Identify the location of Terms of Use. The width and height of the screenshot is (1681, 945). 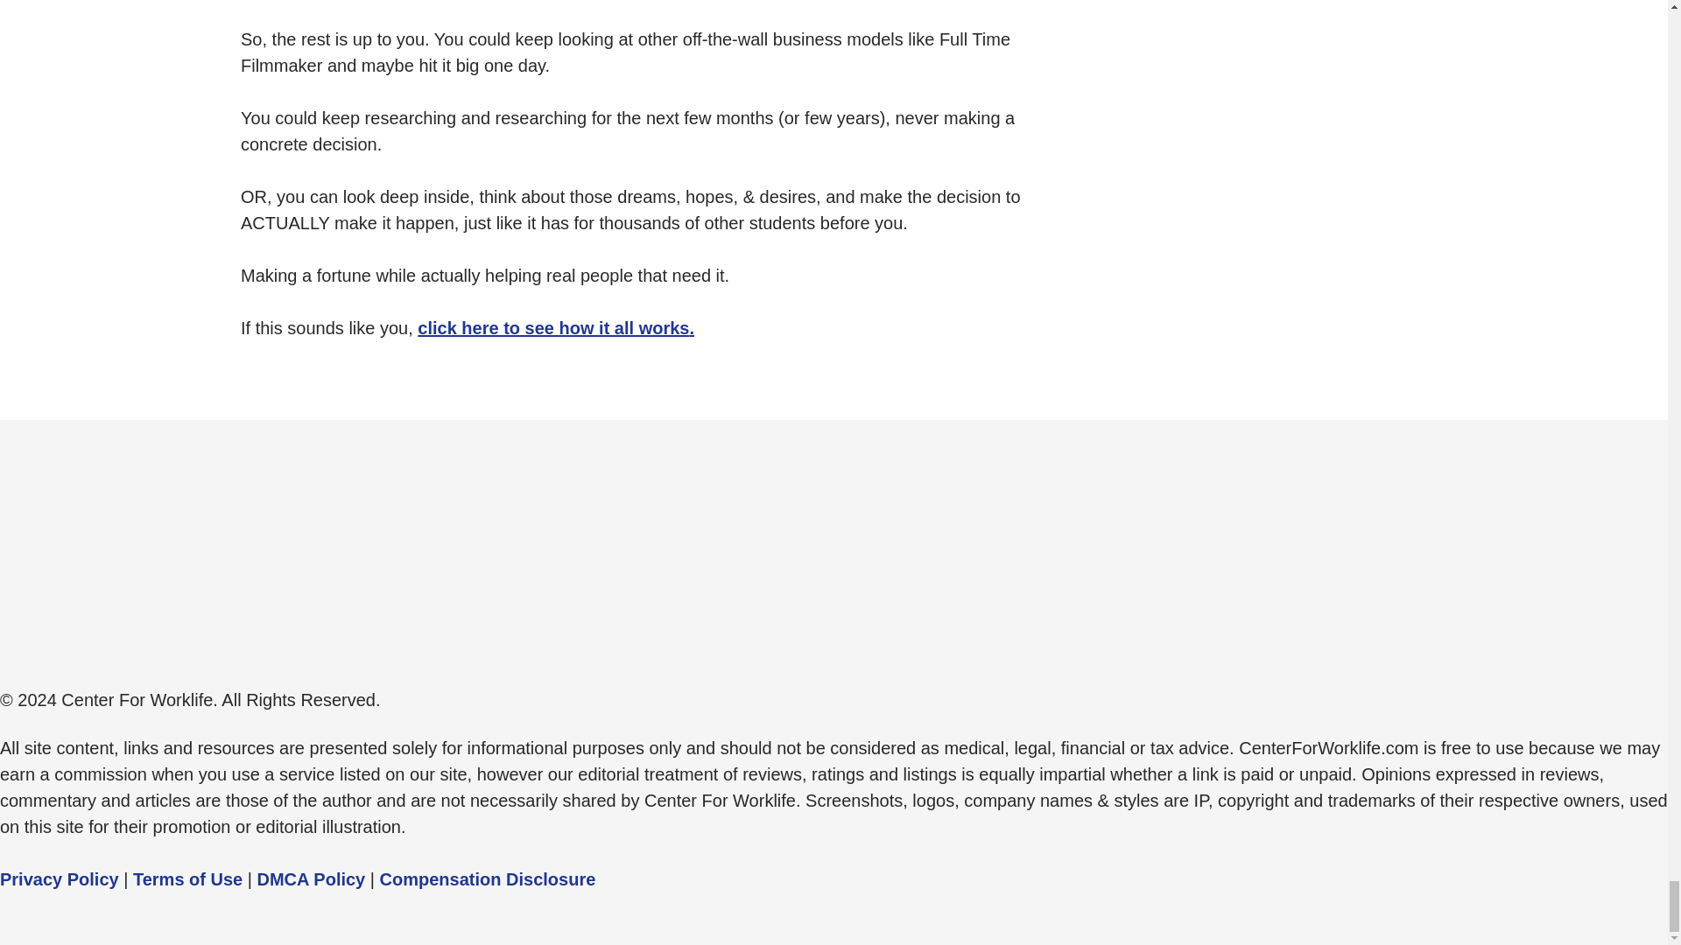
(187, 878).